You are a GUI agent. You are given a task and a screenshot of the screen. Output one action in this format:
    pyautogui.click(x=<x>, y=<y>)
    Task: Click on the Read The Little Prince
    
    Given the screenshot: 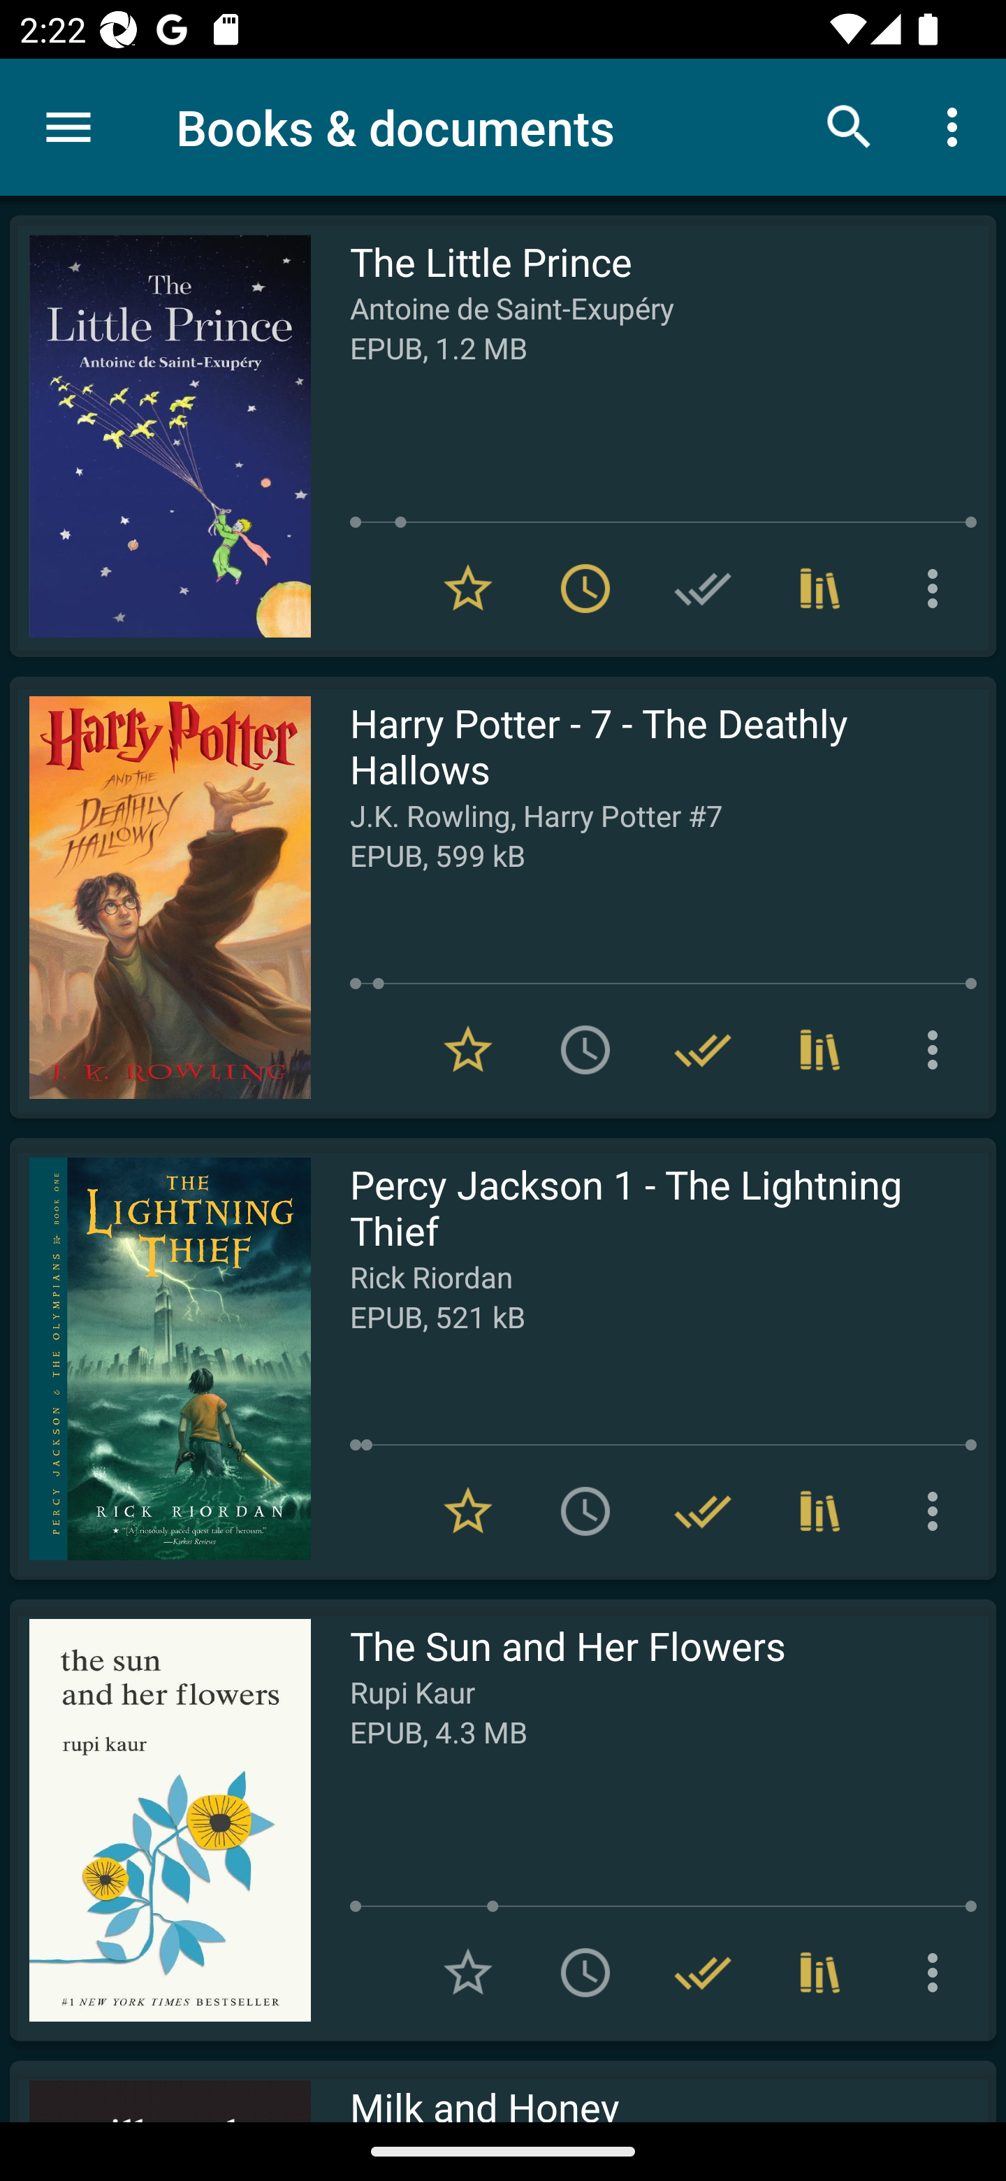 What is the action you would take?
    pyautogui.click(x=160, y=436)
    